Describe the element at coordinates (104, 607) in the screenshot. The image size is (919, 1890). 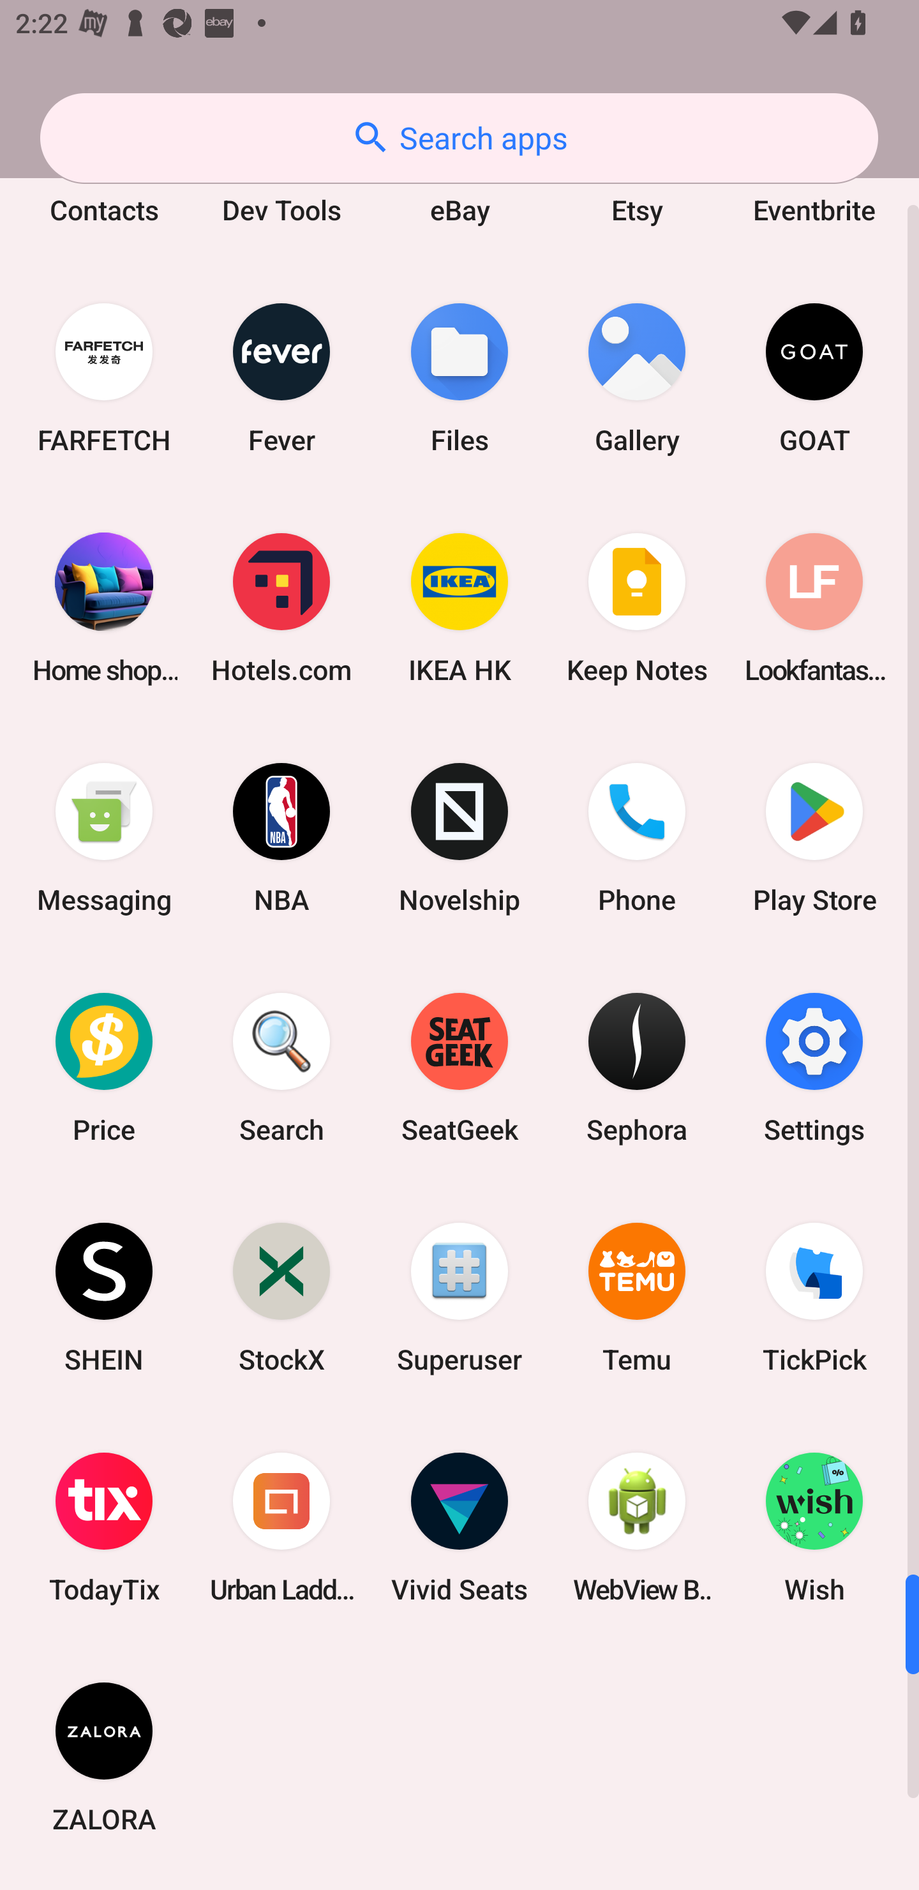
I see `Home shopping` at that location.